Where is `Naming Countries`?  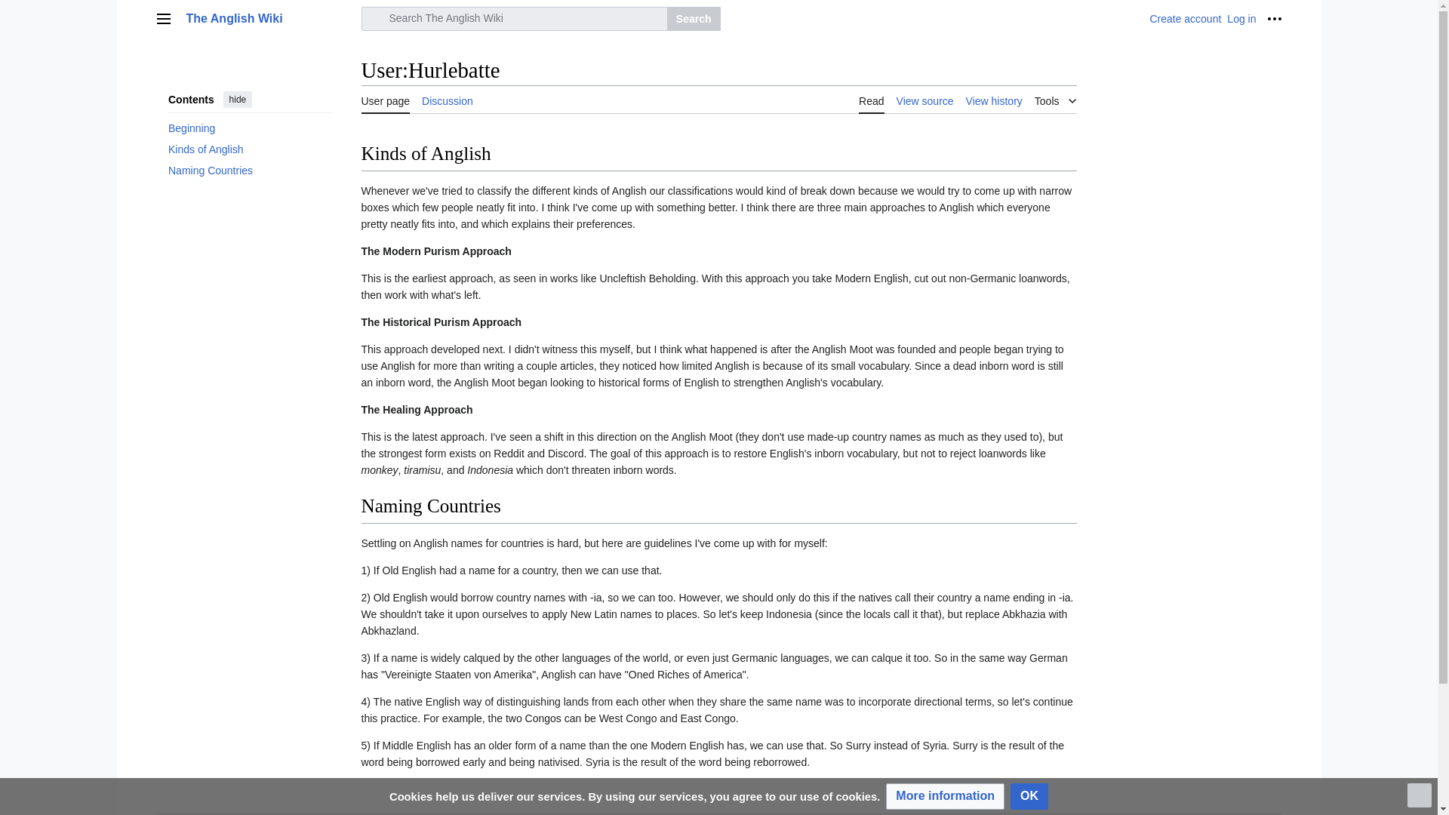
Naming Countries is located at coordinates (249, 170).